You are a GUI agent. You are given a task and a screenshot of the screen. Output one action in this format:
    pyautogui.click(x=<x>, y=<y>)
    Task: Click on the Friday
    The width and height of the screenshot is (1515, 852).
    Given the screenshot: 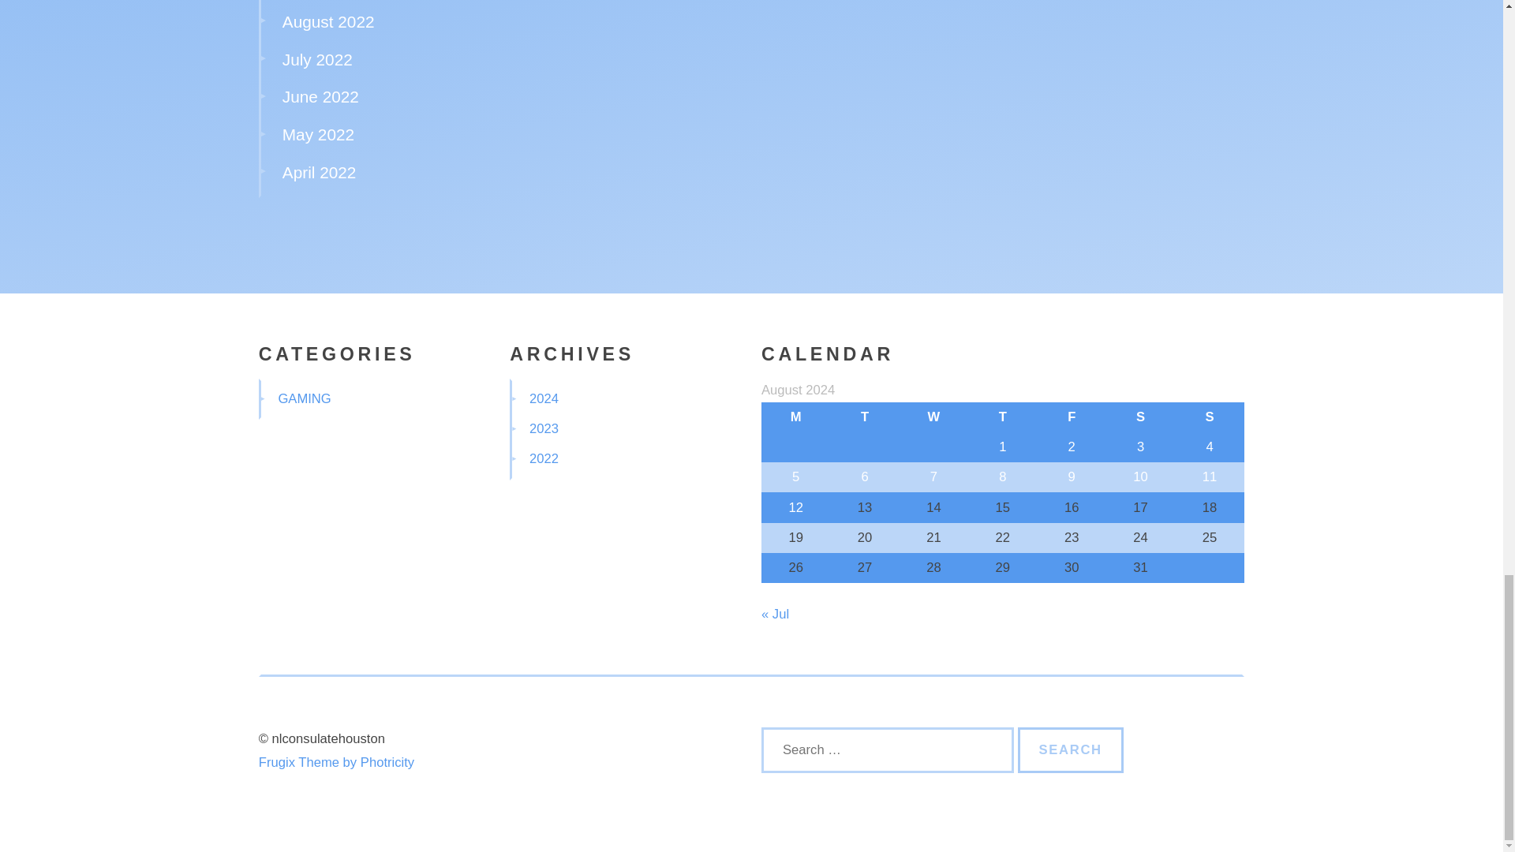 What is the action you would take?
    pyautogui.click(x=1072, y=417)
    